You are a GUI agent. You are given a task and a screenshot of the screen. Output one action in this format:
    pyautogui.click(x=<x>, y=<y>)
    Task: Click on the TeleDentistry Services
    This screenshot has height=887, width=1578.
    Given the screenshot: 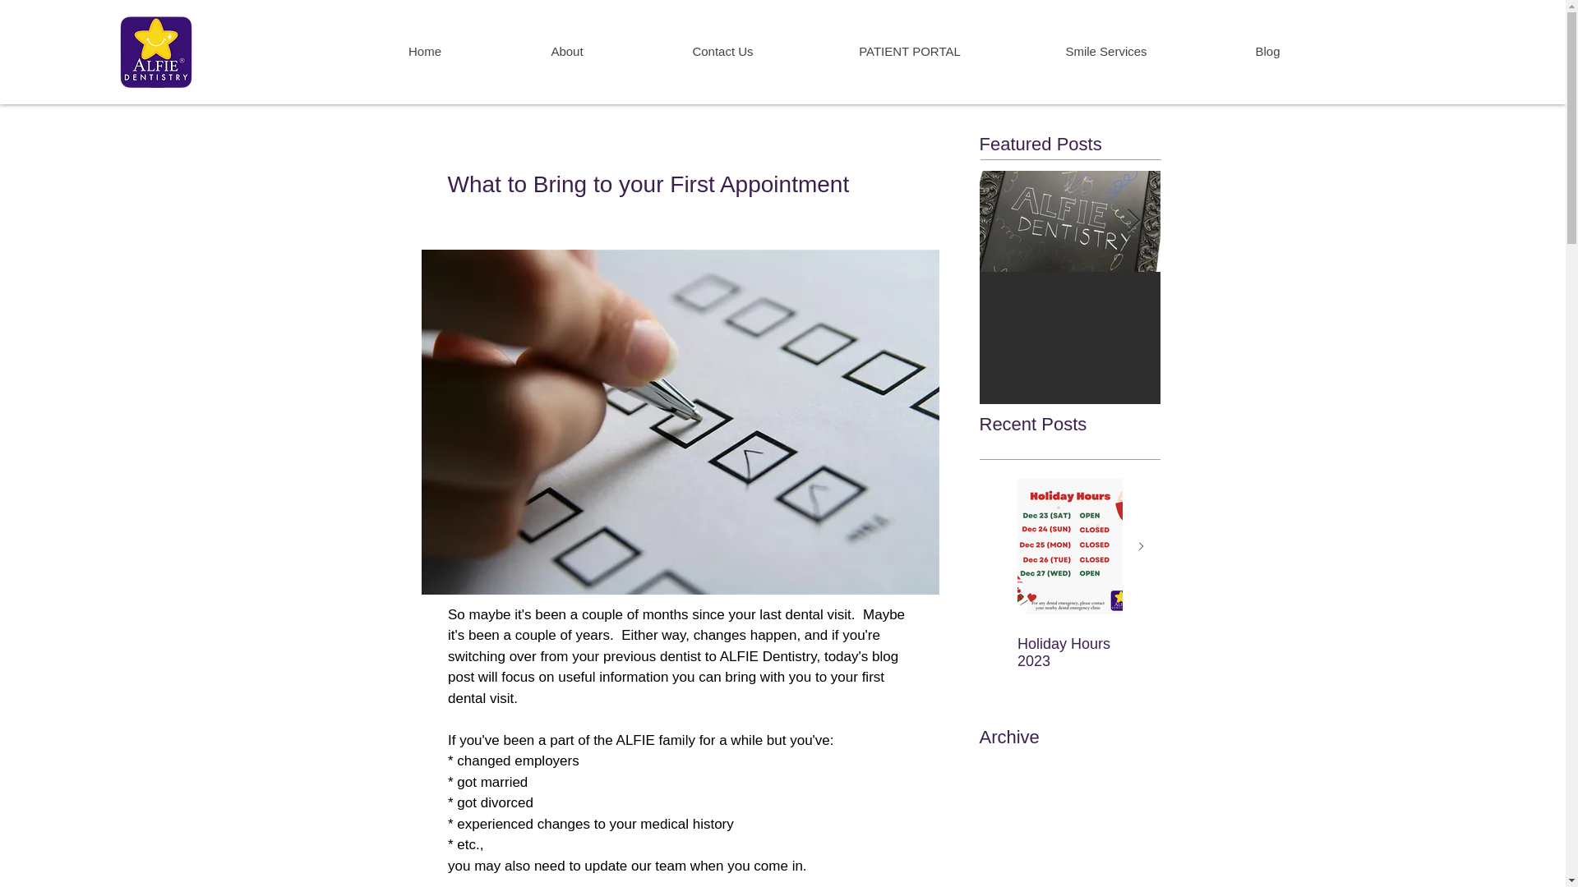 What is the action you would take?
    pyautogui.click(x=1251, y=304)
    